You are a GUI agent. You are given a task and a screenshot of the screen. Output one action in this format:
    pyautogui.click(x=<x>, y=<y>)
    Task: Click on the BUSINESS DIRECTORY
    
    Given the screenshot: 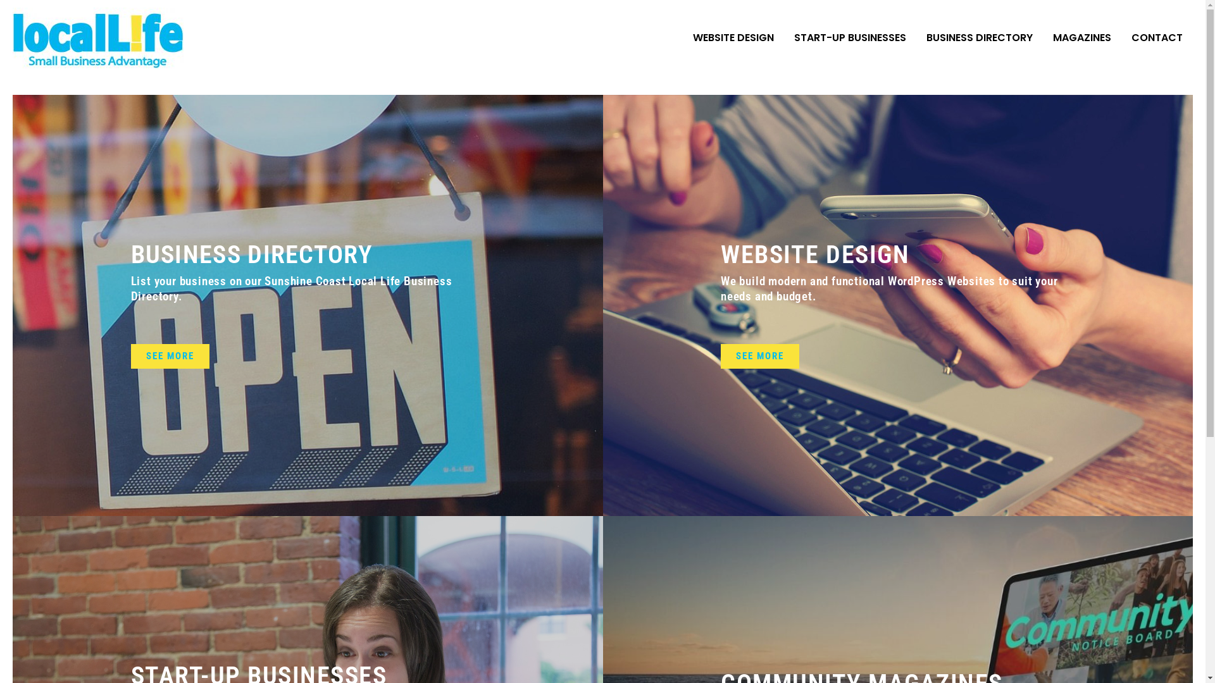 What is the action you would take?
    pyautogui.click(x=980, y=38)
    